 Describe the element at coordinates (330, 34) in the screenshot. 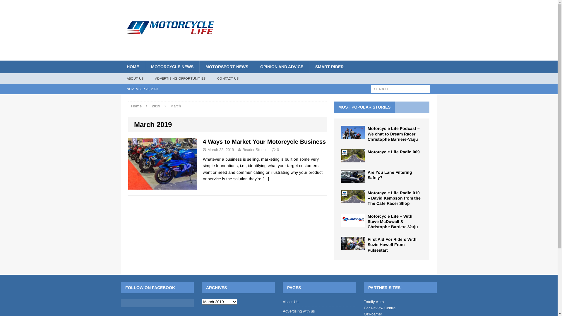

I see `Advertisement` at that location.